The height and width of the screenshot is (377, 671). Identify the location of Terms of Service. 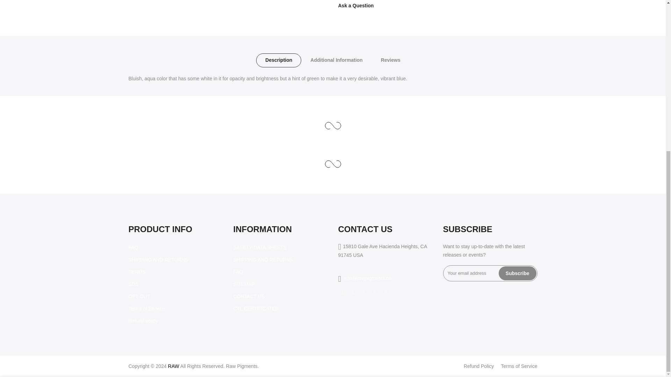
(147, 309).